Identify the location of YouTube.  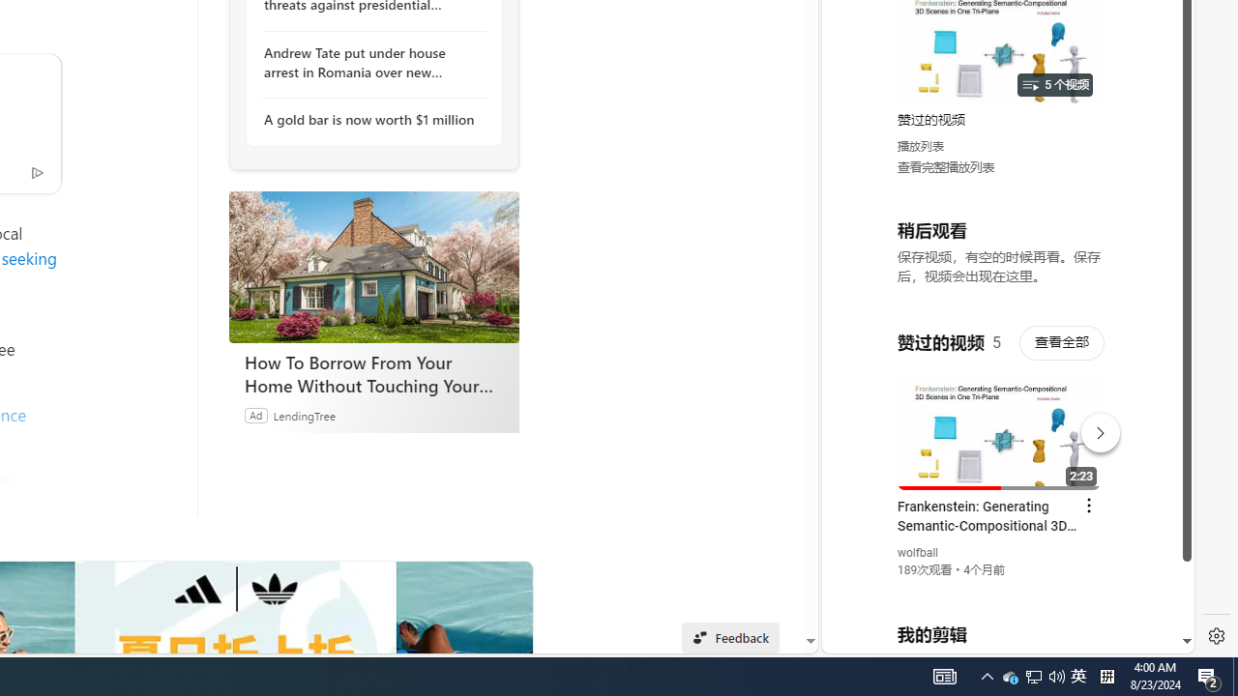
(1000, 418).